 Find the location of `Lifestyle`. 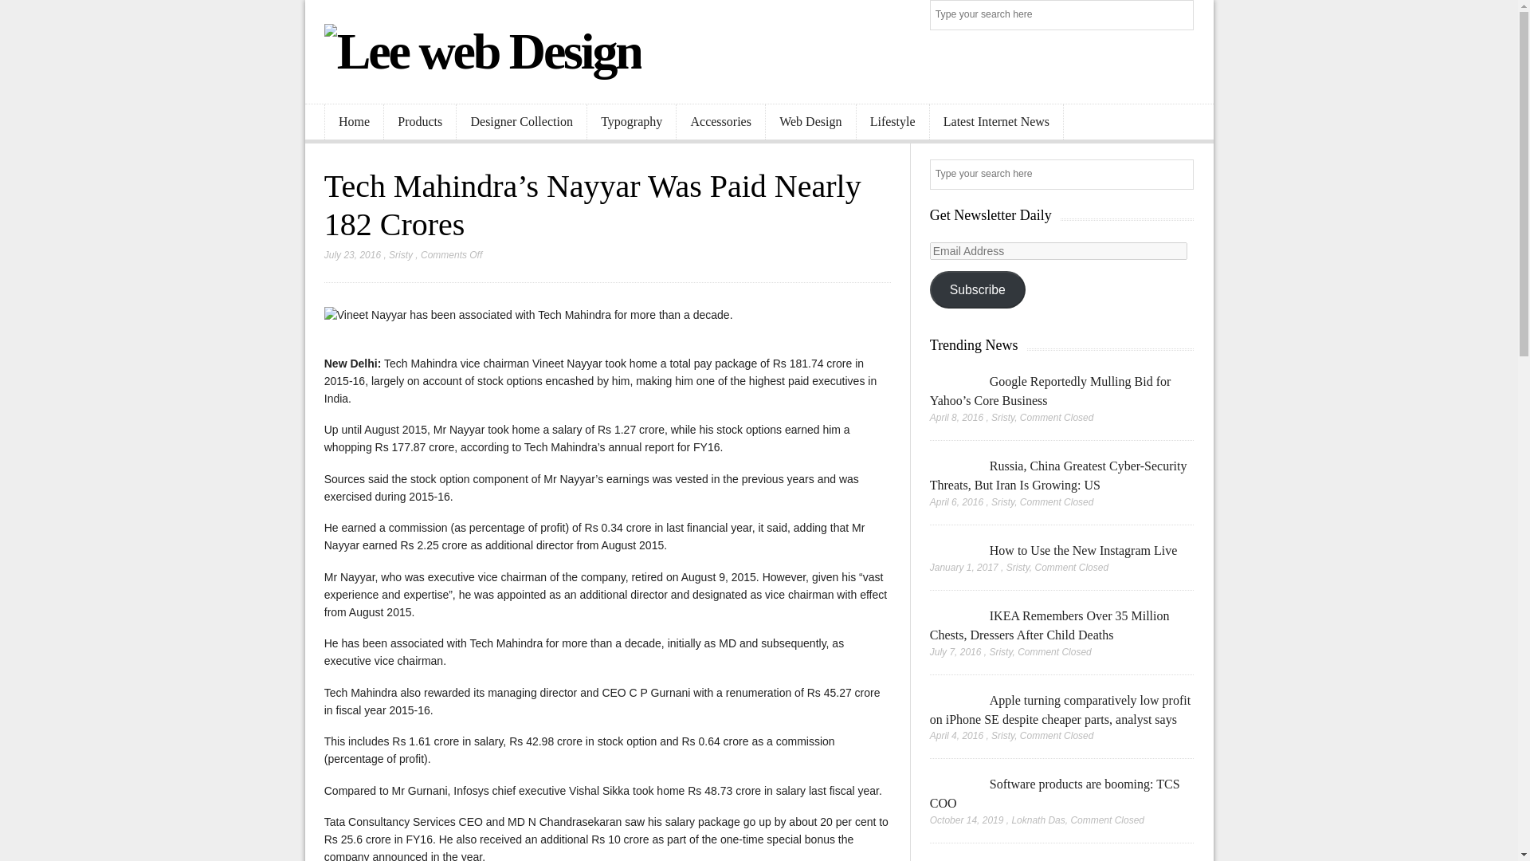

Lifestyle is located at coordinates (892, 122).